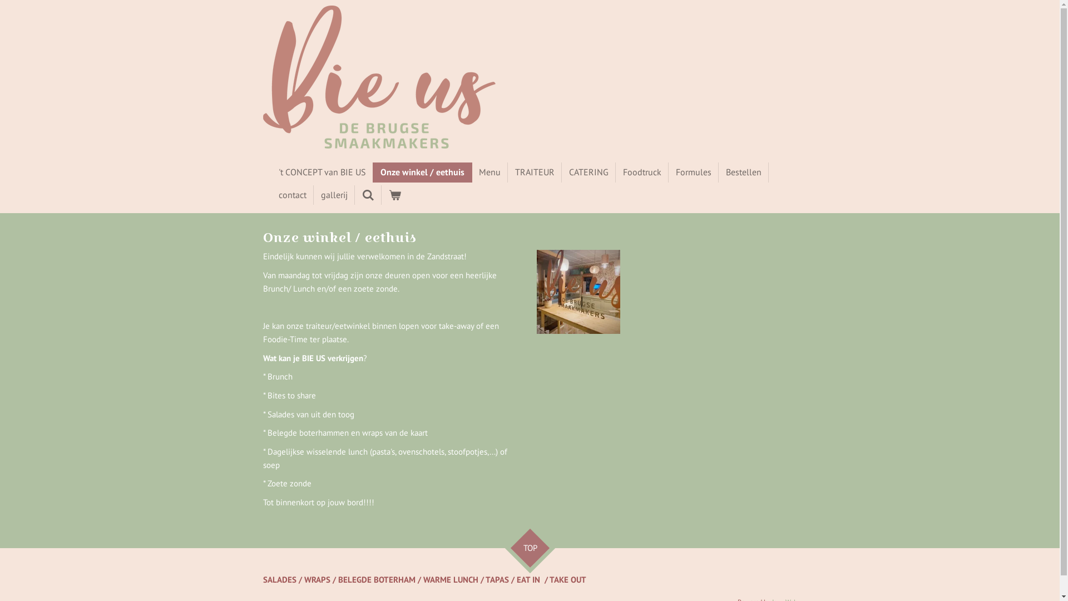 The width and height of the screenshot is (1068, 601). Describe the element at coordinates (293, 195) in the screenshot. I see `contact` at that location.